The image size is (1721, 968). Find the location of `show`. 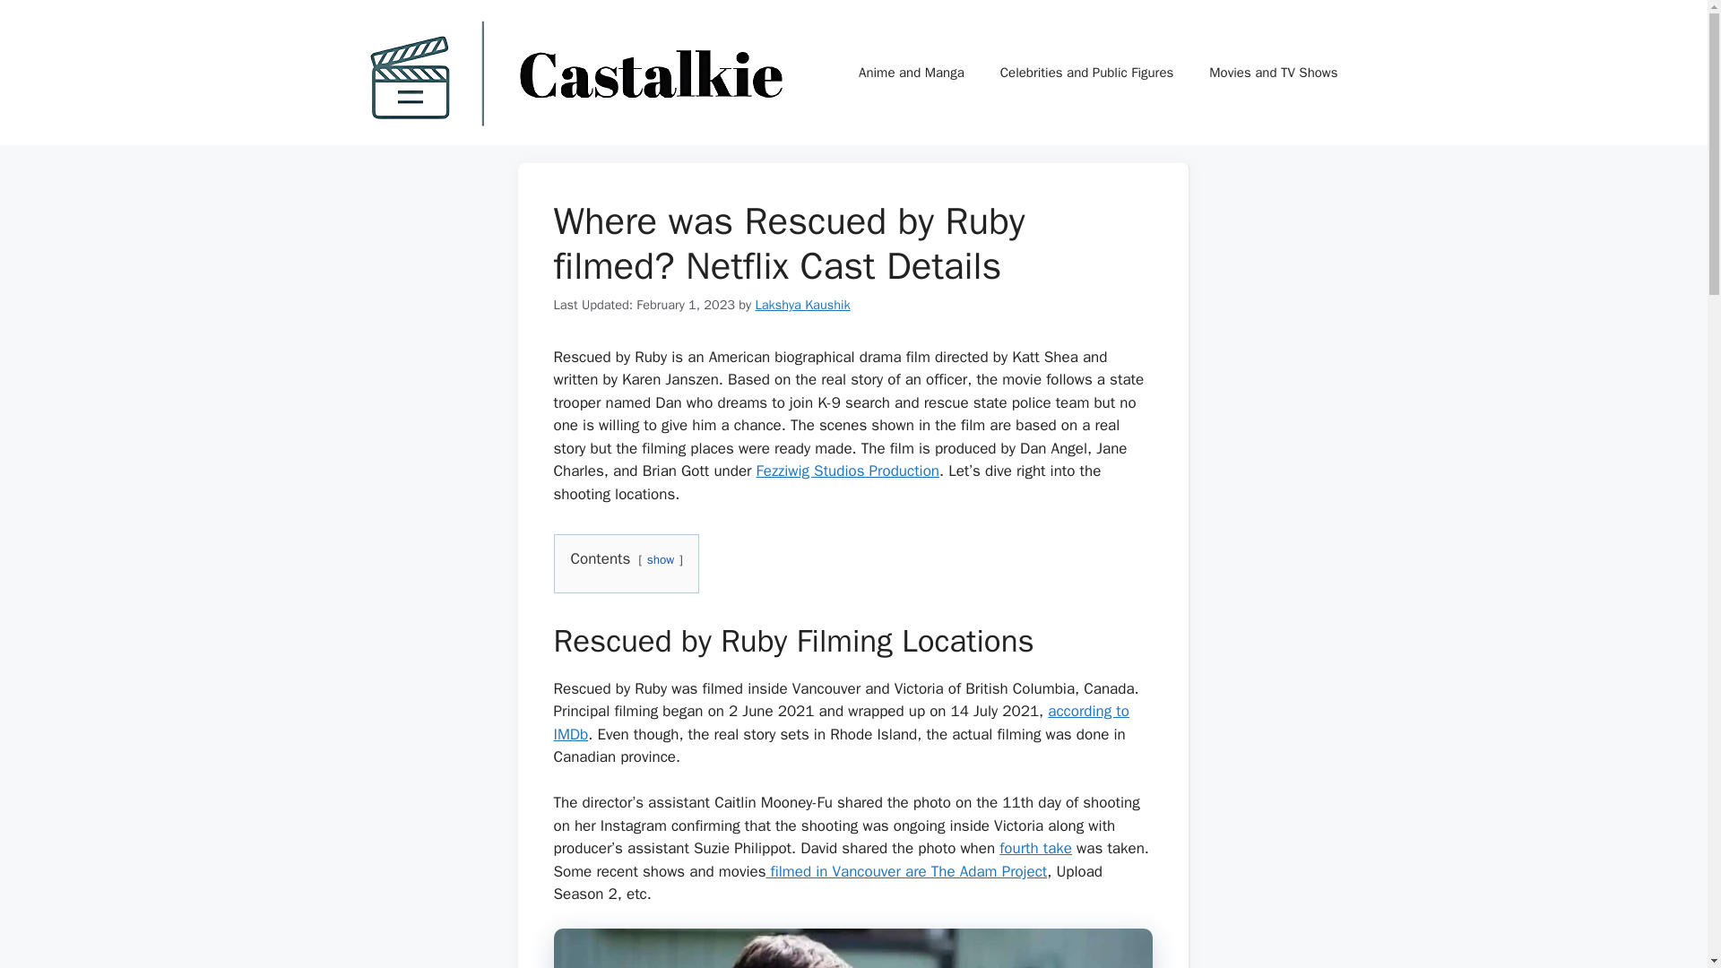

show is located at coordinates (660, 559).